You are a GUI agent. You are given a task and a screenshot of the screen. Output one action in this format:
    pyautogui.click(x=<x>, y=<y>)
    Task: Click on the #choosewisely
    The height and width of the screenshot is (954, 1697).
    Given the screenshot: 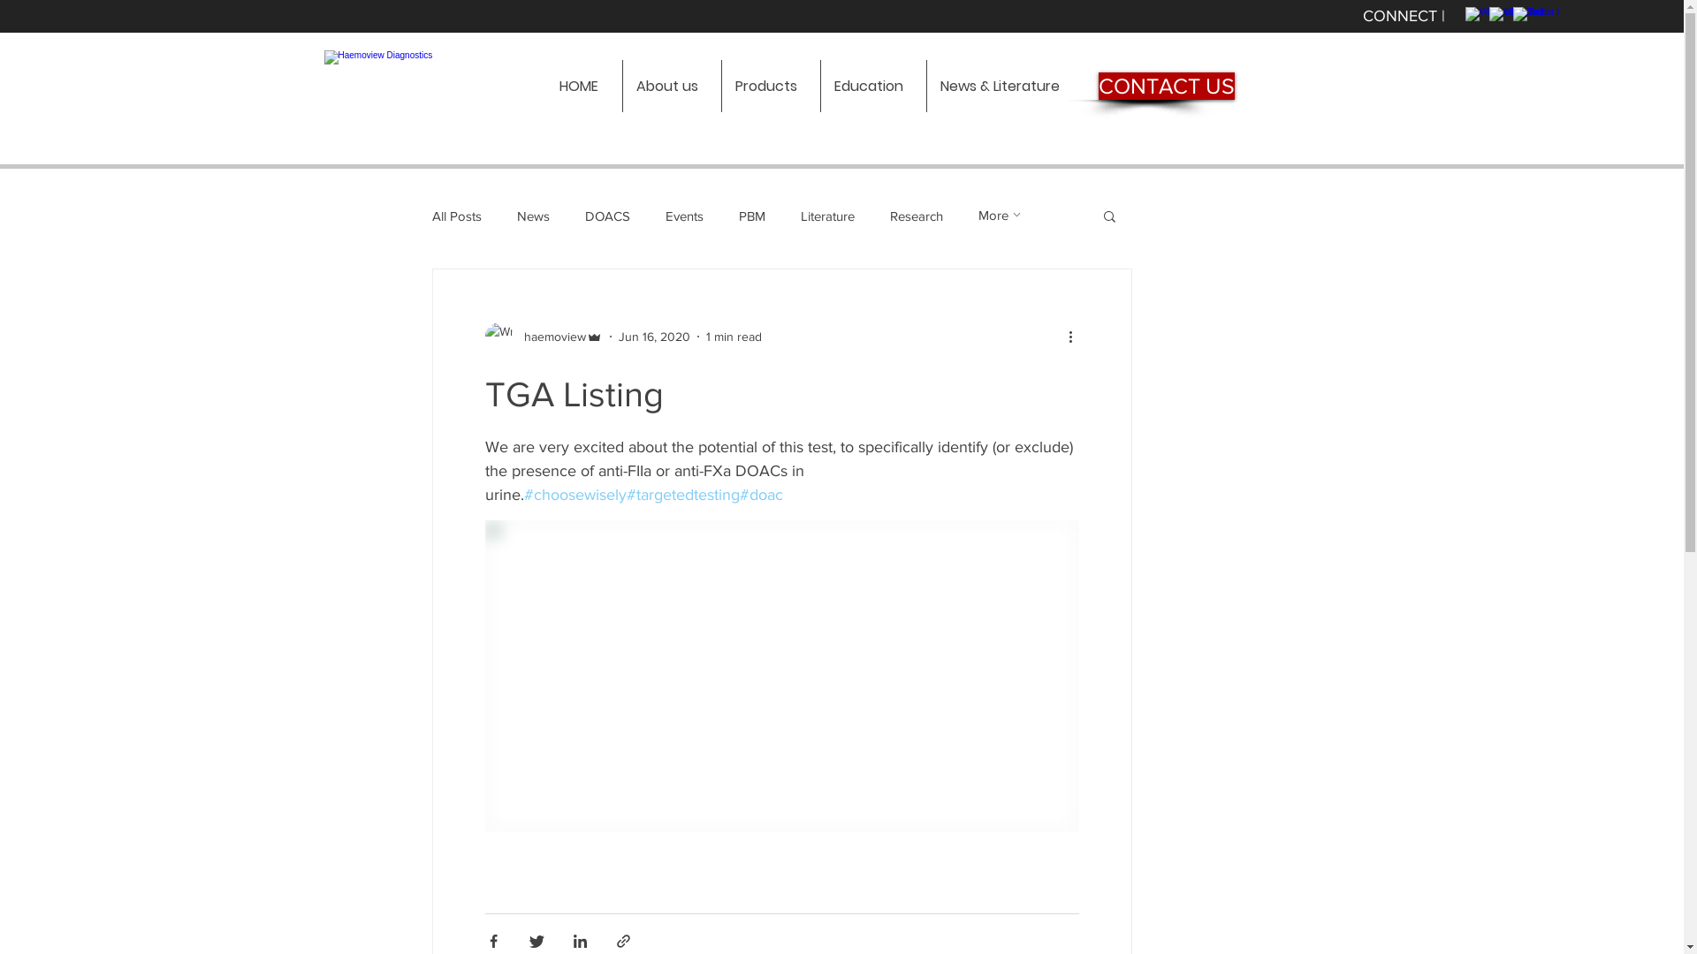 What is the action you would take?
    pyautogui.click(x=575, y=495)
    